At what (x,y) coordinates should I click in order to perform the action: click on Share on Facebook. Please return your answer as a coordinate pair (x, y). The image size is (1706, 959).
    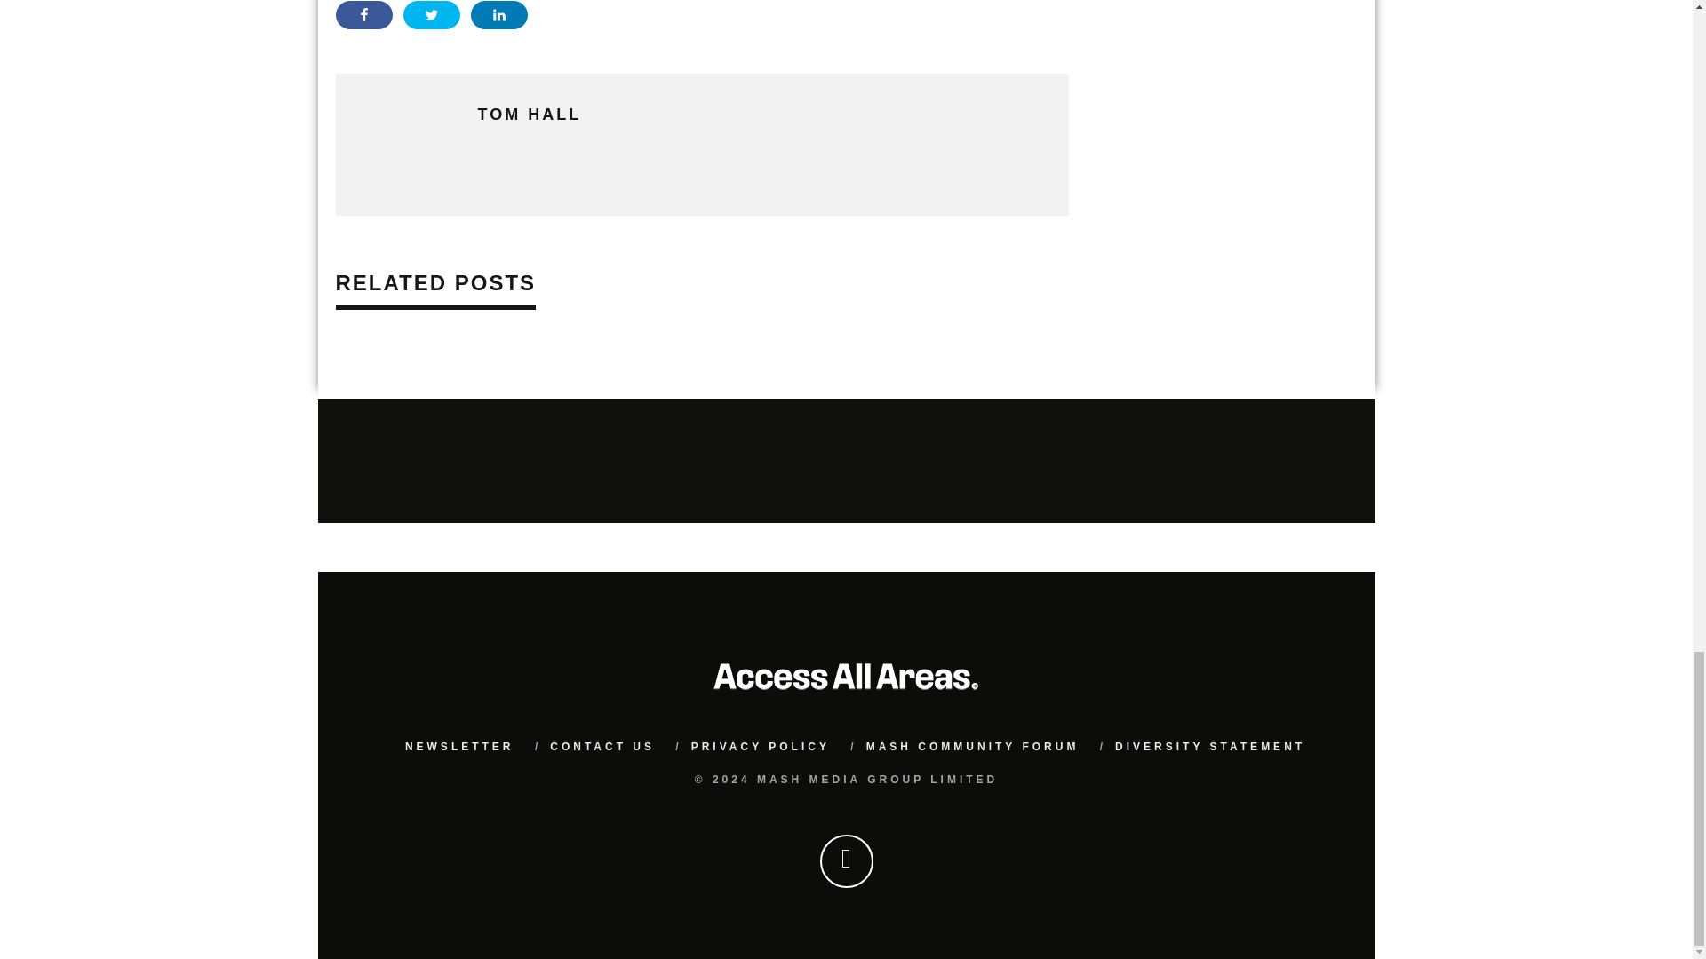
    Looking at the image, I should click on (364, 15).